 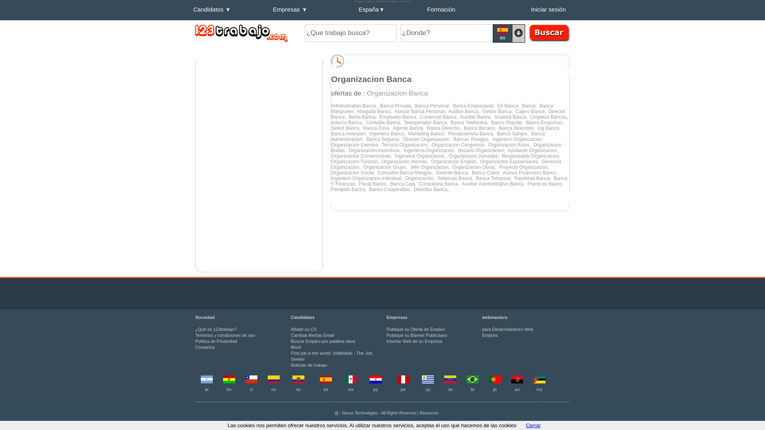 I want to click on Bolsa Banca, , so click(x=364, y=117).